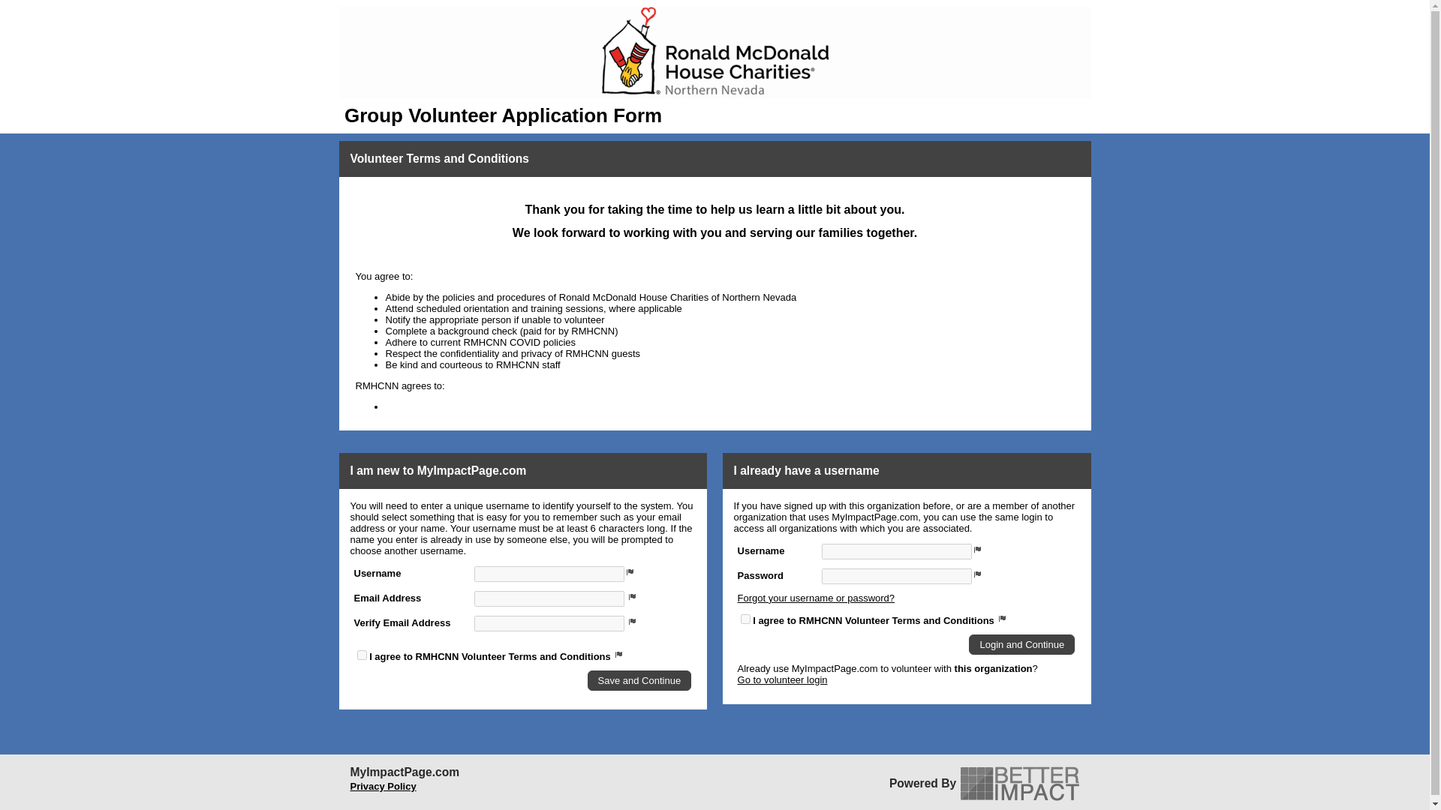 Image resolution: width=1441 pixels, height=810 pixels. Describe the element at coordinates (745, 618) in the screenshot. I see `on` at that location.